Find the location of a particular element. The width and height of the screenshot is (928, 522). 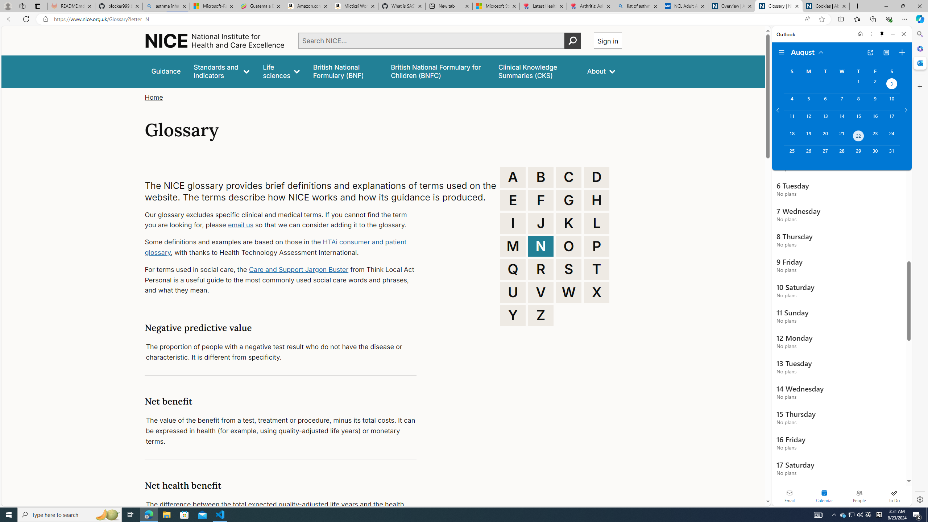

W is located at coordinates (569, 292).